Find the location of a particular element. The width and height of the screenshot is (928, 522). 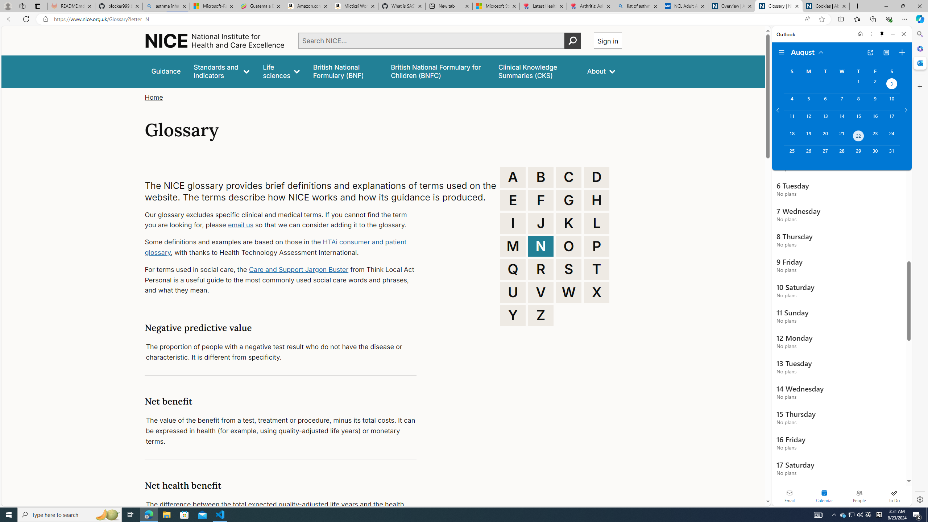

W is located at coordinates (569, 292).